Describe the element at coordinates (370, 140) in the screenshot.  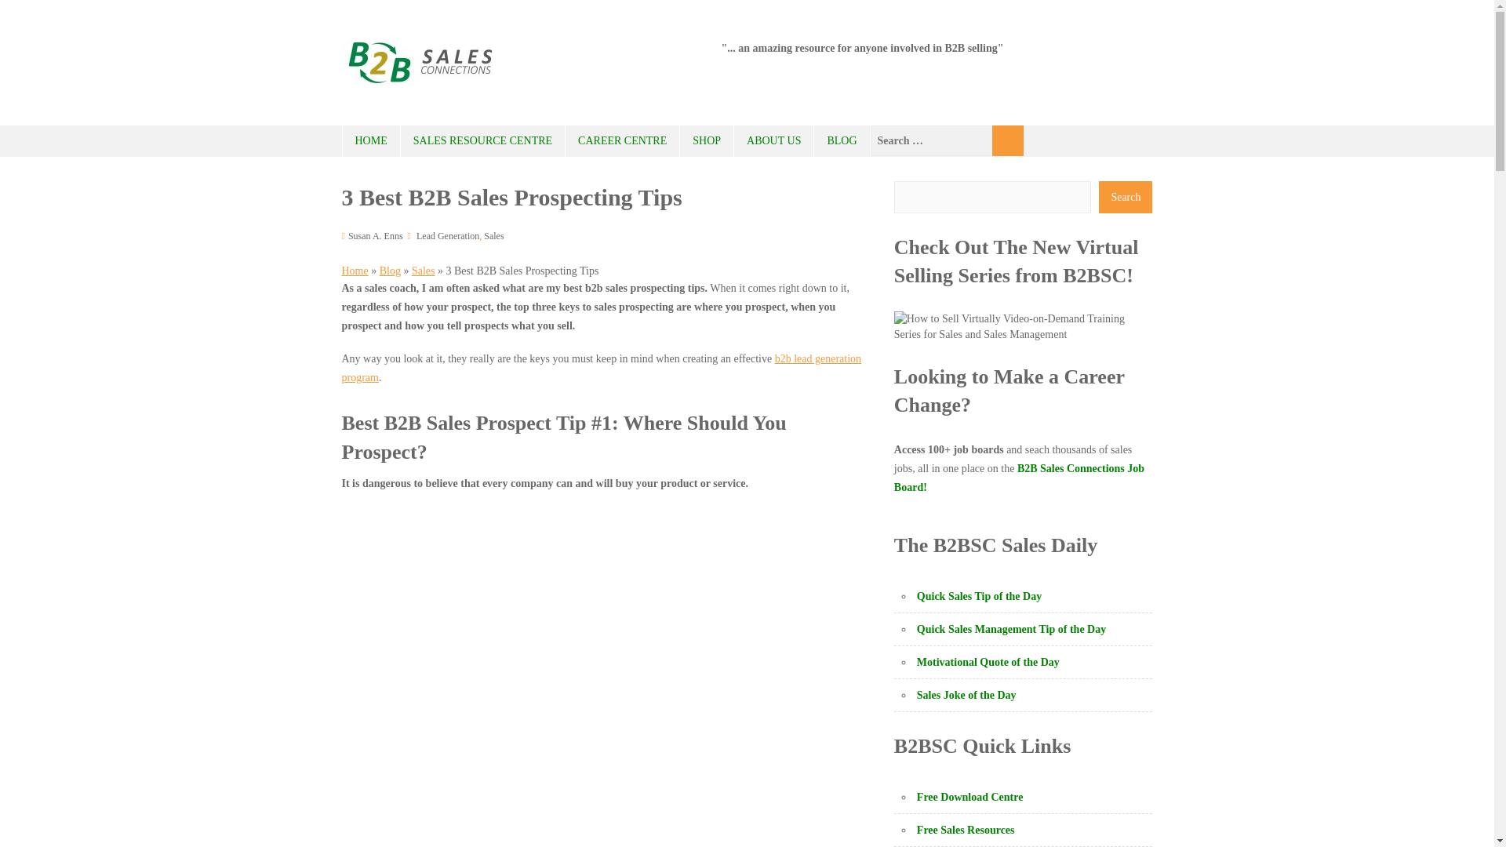
I see `HOME` at that location.